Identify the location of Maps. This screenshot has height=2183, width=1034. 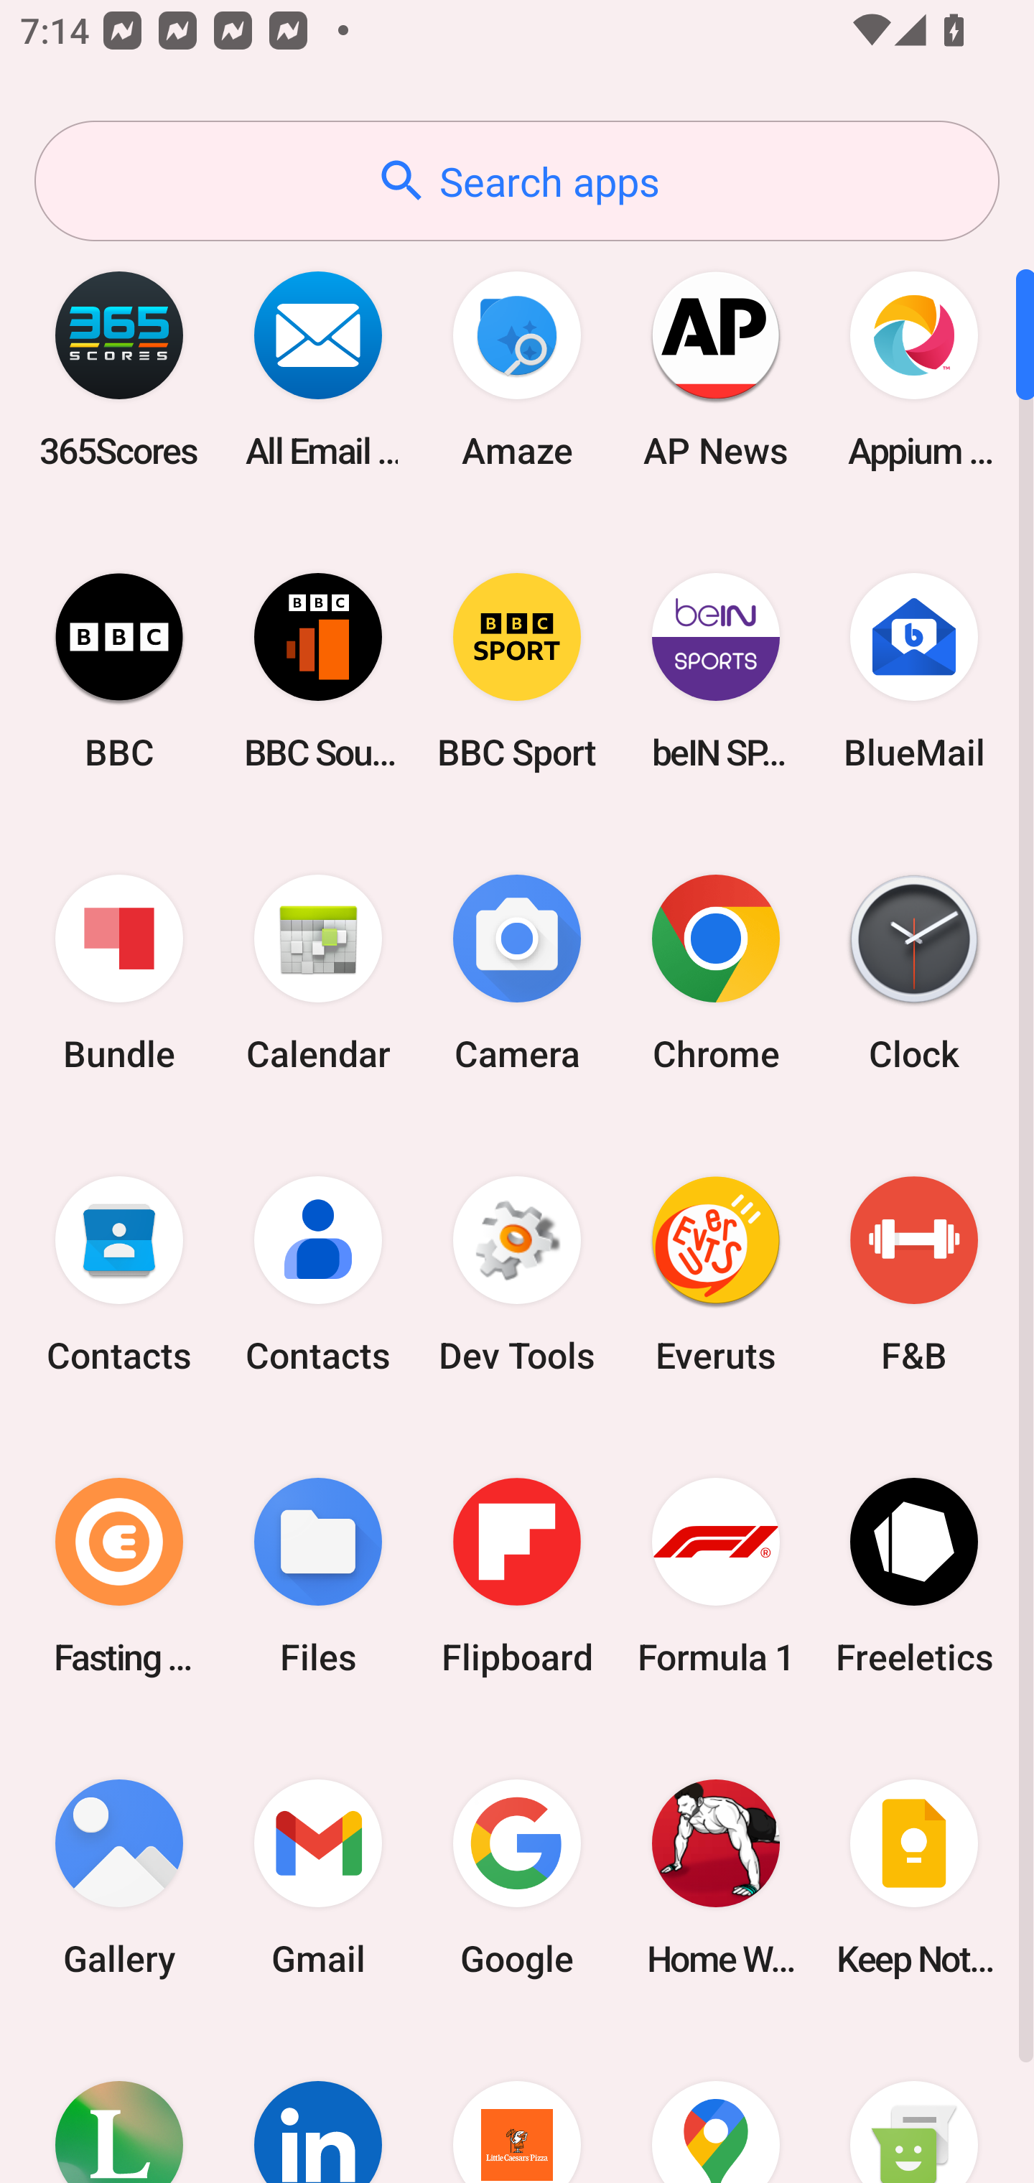
(715, 2105).